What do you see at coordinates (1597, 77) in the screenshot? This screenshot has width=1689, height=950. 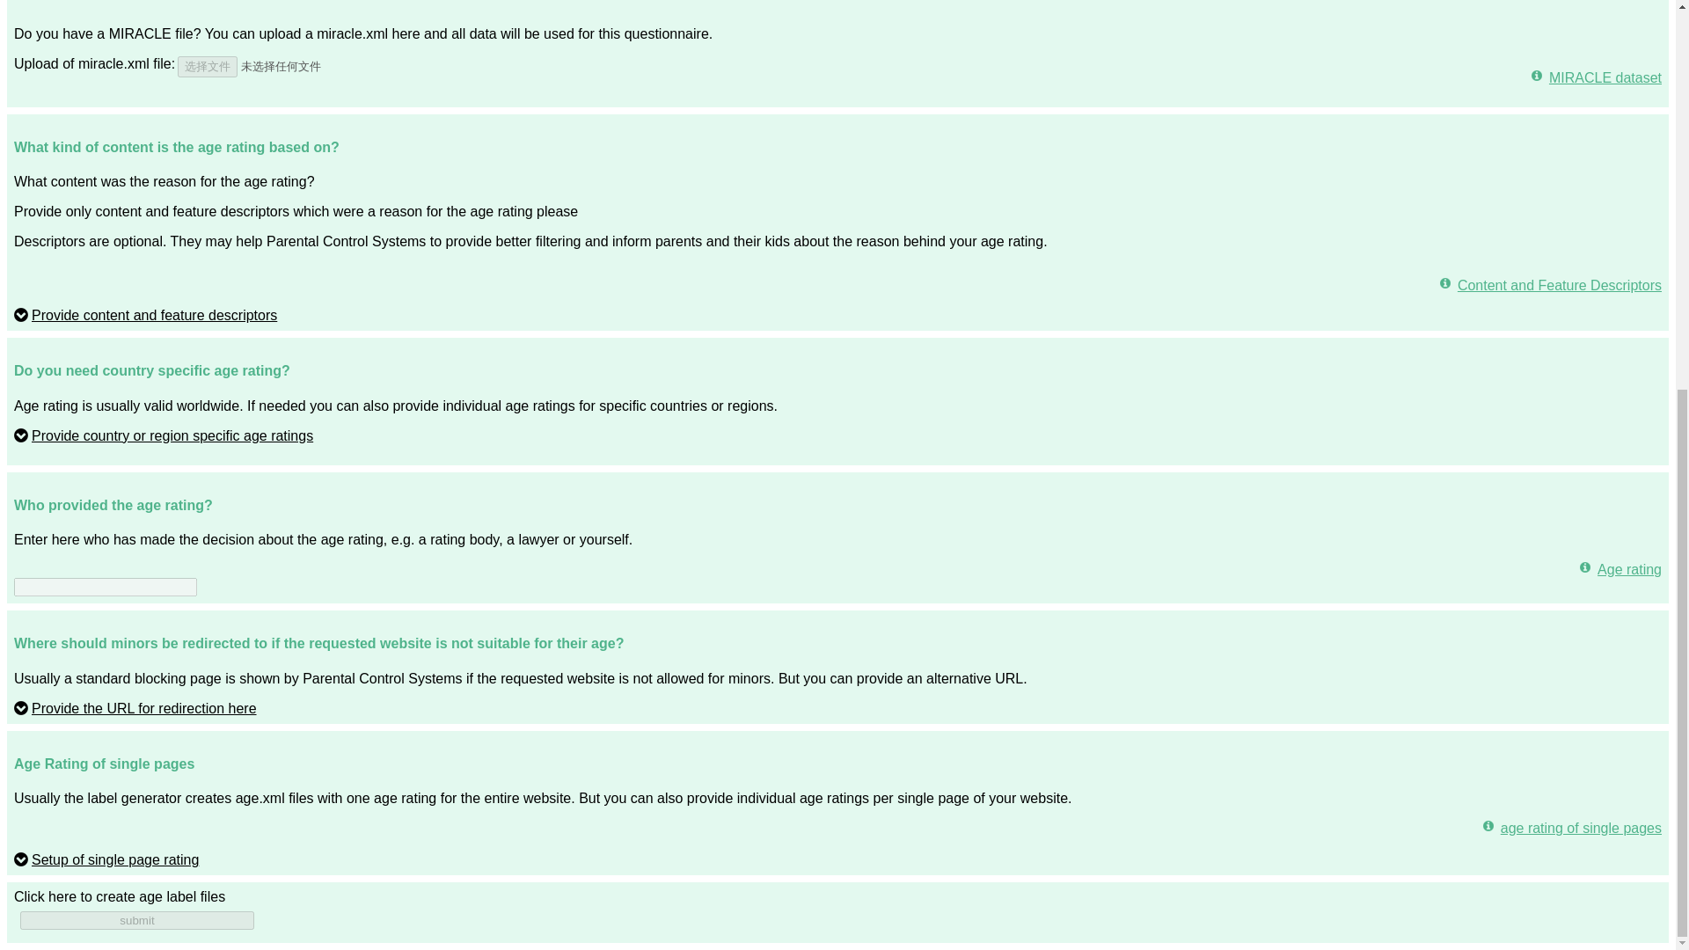 I see `MIRACLE dataset` at bounding box center [1597, 77].